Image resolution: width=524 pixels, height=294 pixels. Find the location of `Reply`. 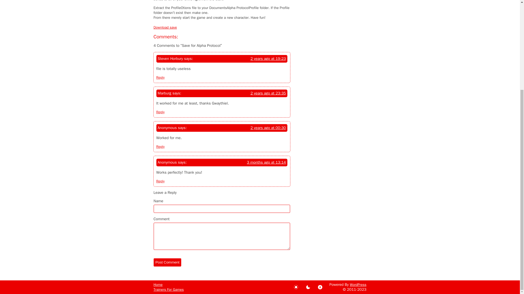

Reply is located at coordinates (160, 77).